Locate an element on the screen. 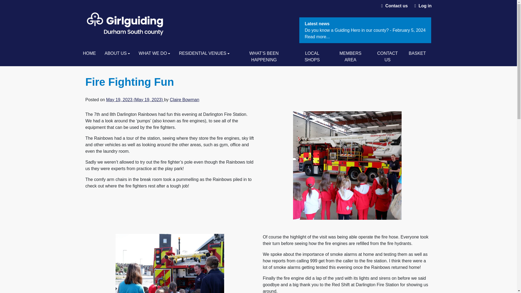 Image resolution: width=521 pixels, height=293 pixels. Read more... is located at coordinates (317, 36).